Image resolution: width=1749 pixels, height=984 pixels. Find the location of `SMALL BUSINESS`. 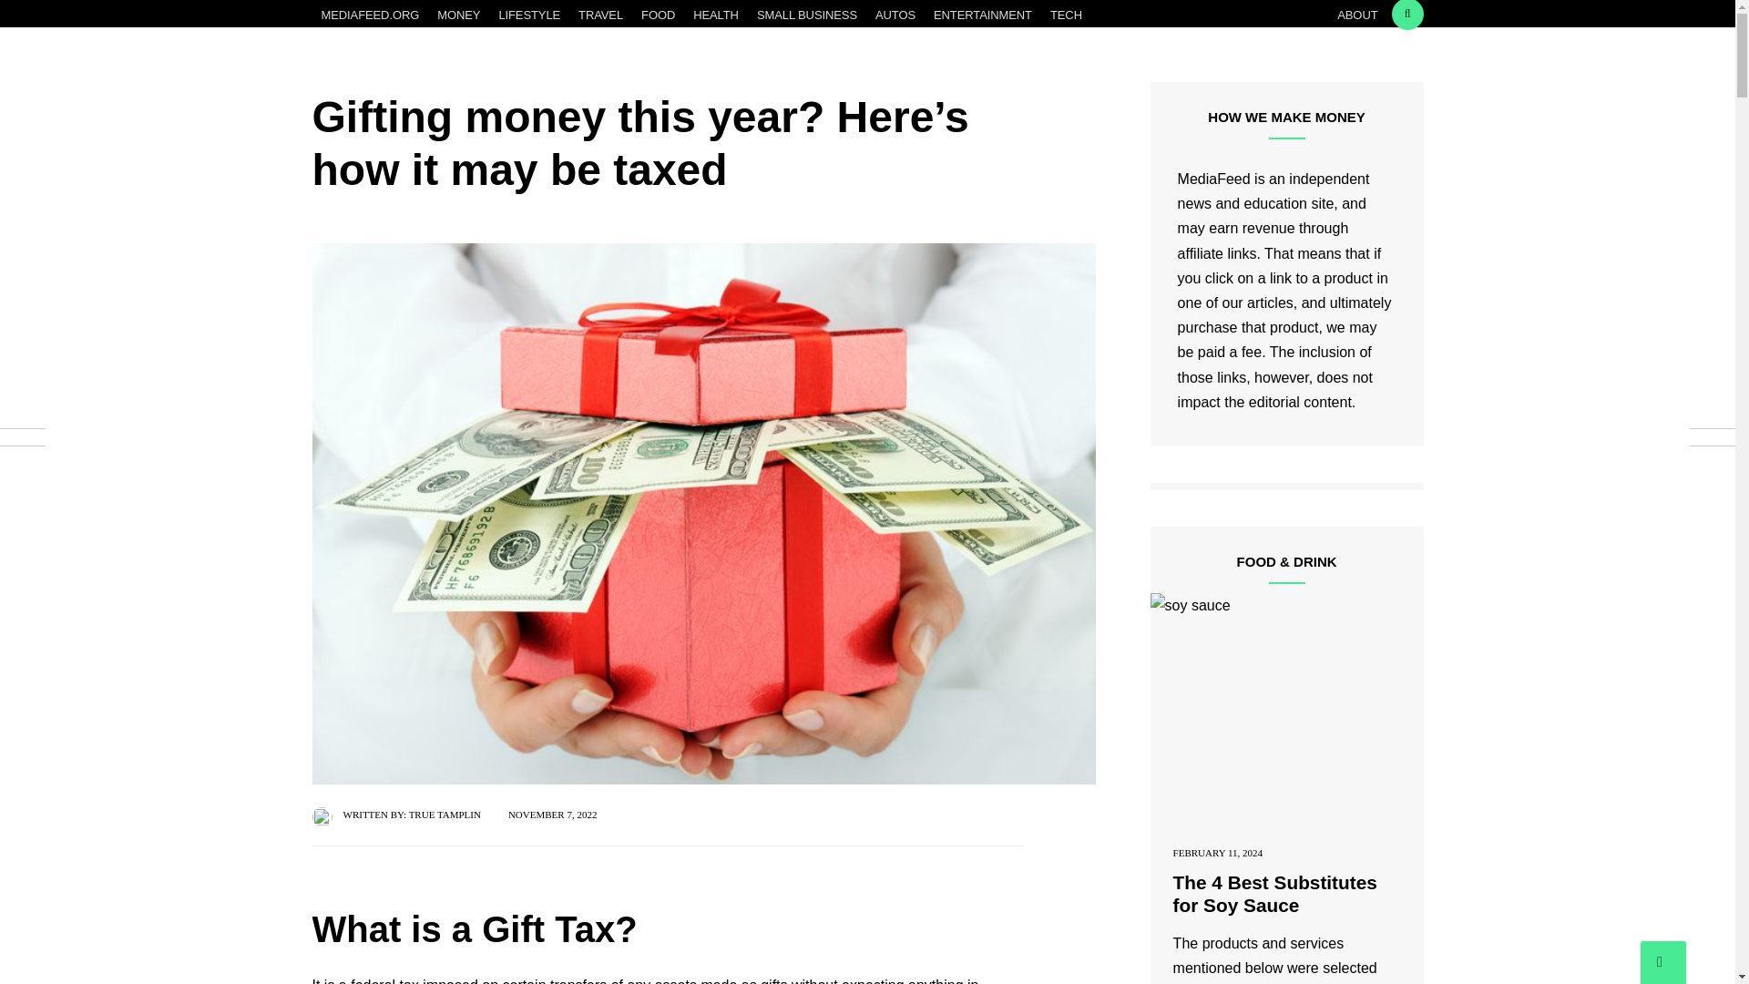

SMALL BUSINESS is located at coordinates (807, 15).